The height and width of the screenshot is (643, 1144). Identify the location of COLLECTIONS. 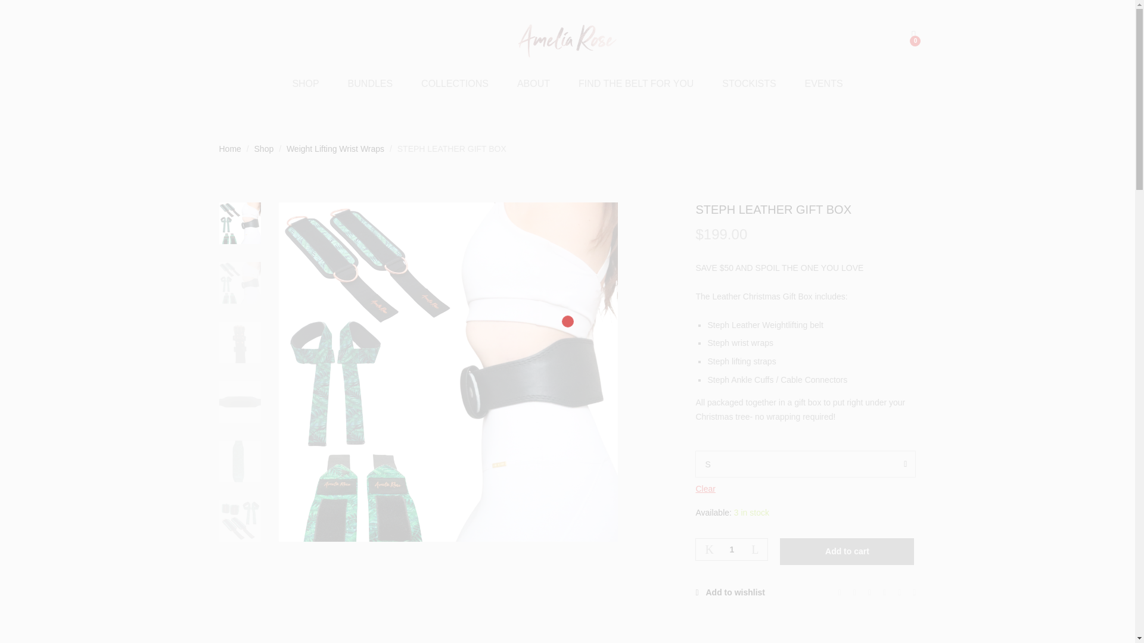
(454, 83).